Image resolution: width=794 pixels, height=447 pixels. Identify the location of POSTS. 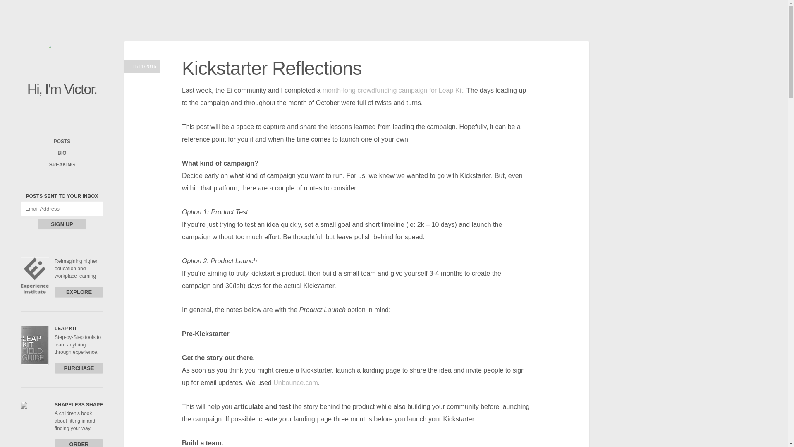
(62, 142).